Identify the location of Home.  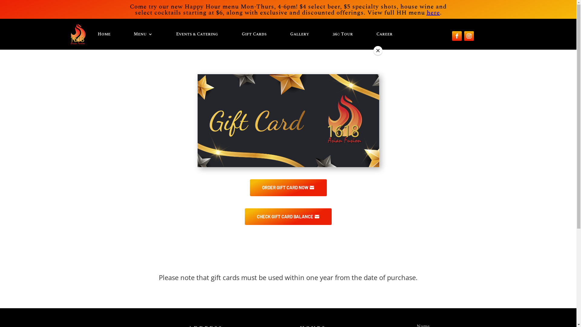
(104, 34).